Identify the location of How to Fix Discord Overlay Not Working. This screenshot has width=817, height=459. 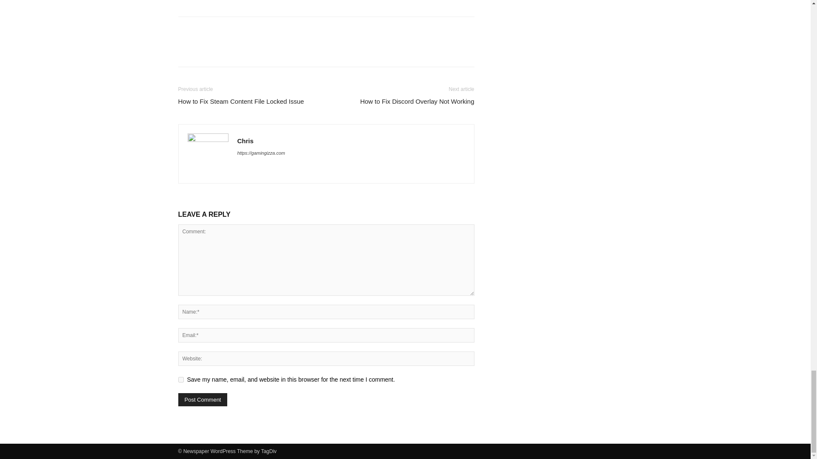
(417, 101).